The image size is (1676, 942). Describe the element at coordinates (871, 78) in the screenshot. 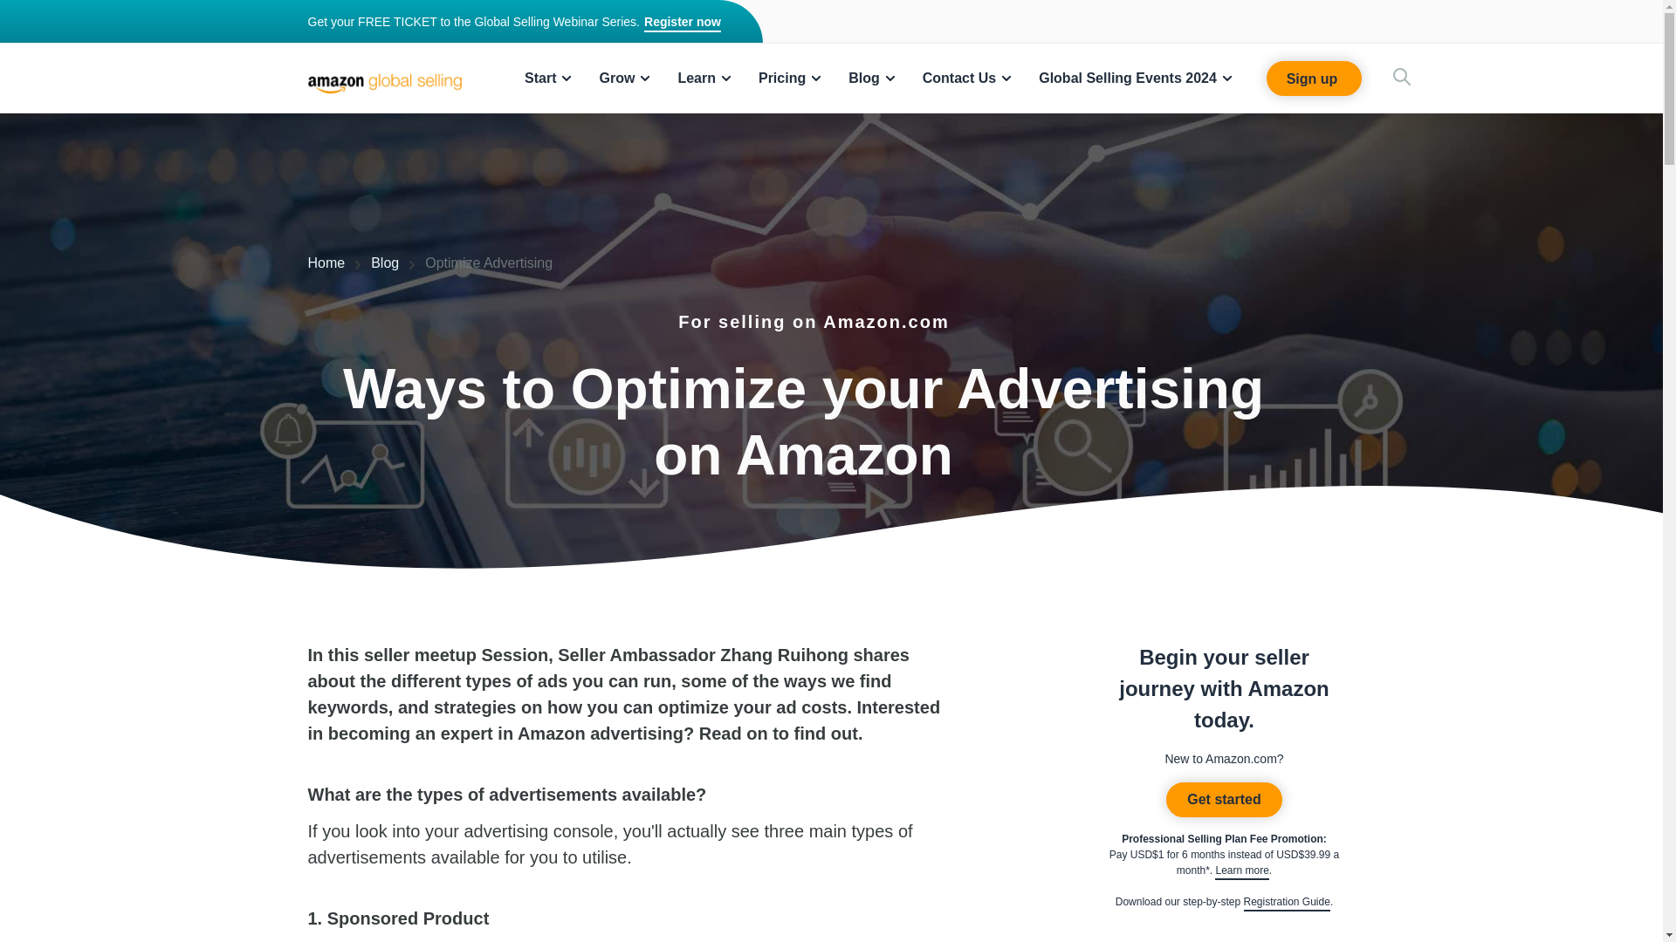

I see `Blog` at that location.